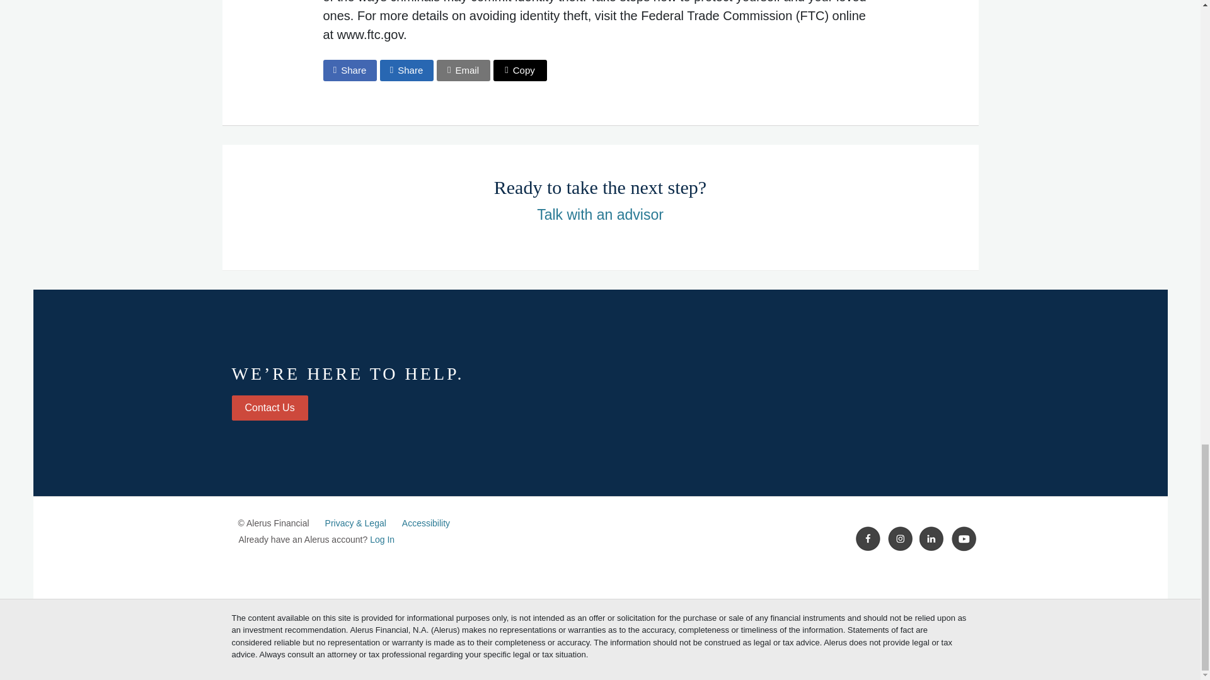 Image resolution: width=1210 pixels, height=680 pixels. I want to click on Instagram, so click(901, 538).